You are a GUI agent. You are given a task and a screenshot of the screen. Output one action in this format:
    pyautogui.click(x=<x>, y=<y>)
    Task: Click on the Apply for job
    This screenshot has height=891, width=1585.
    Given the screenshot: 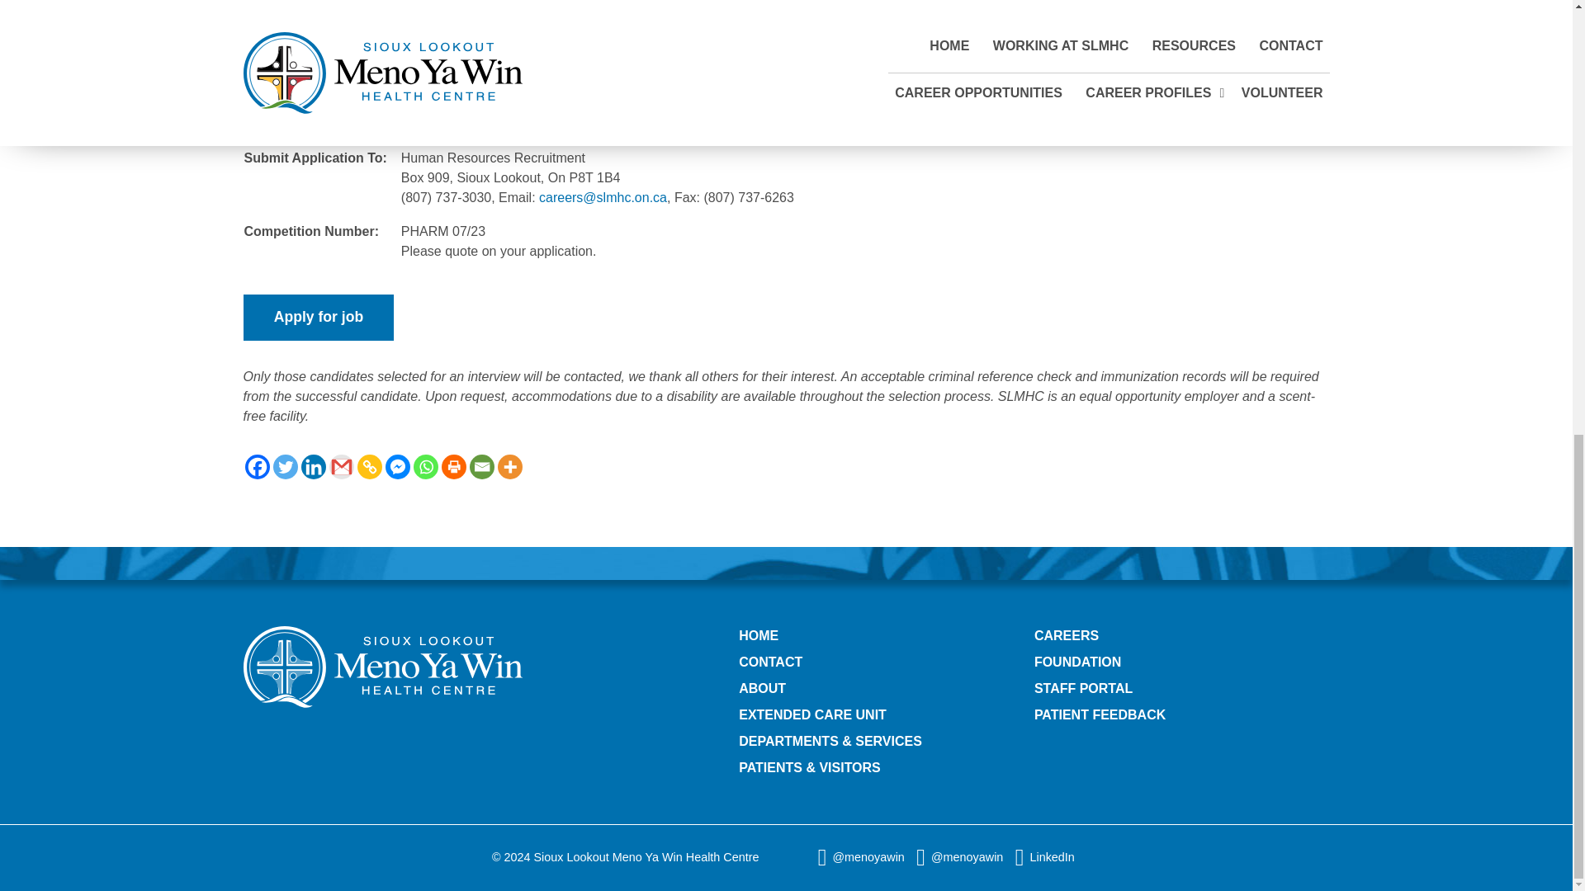 What is the action you would take?
    pyautogui.click(x=317, y=318)
    